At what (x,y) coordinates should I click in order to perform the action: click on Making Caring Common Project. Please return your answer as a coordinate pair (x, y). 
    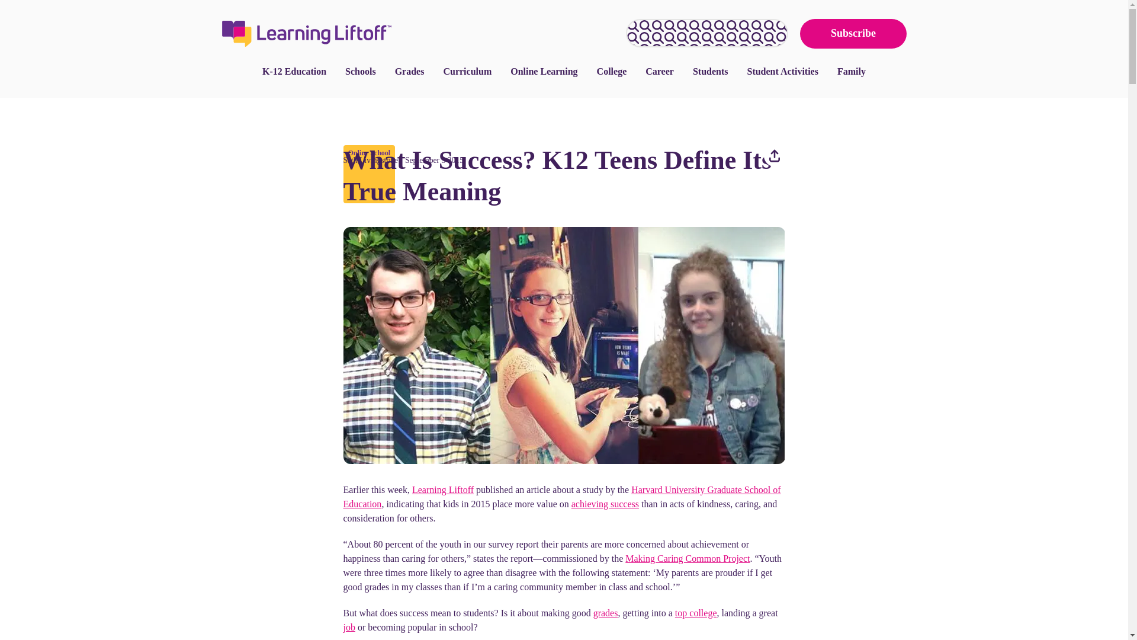
    Looking at the image, I should click on (687, 558).